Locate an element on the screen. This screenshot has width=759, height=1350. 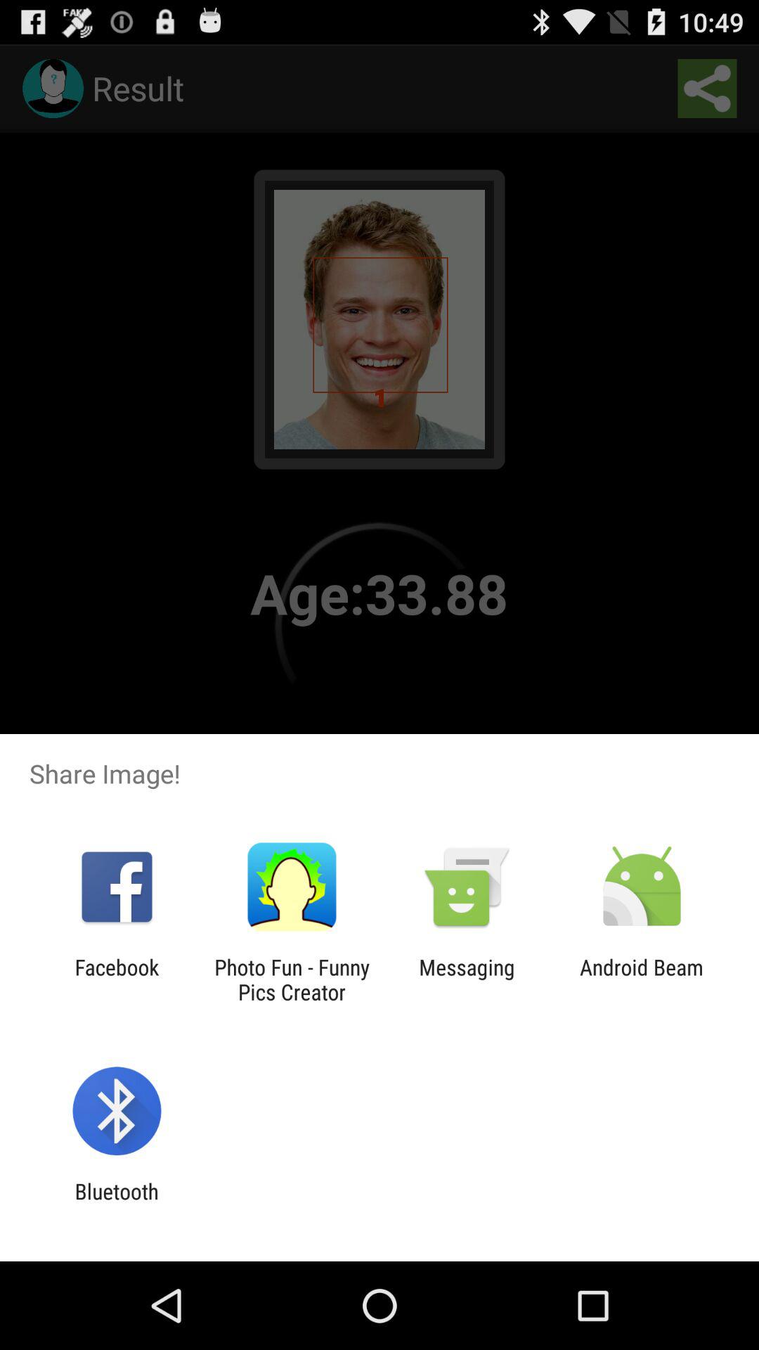
choose the app to the left of the android beam is located at coordinates (467, 979).